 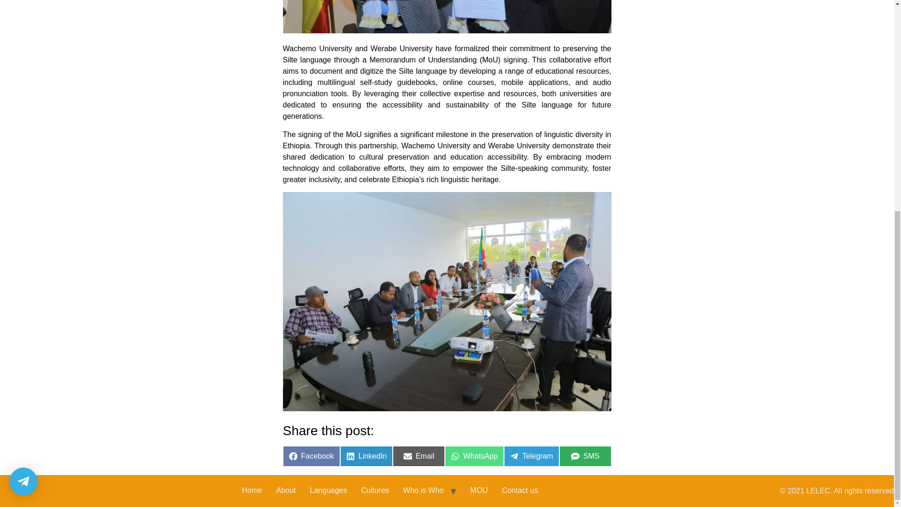 What do you see at coordinates (586, 456) in the screenshot?
I see `SMS` at bounding box center [586, 456].